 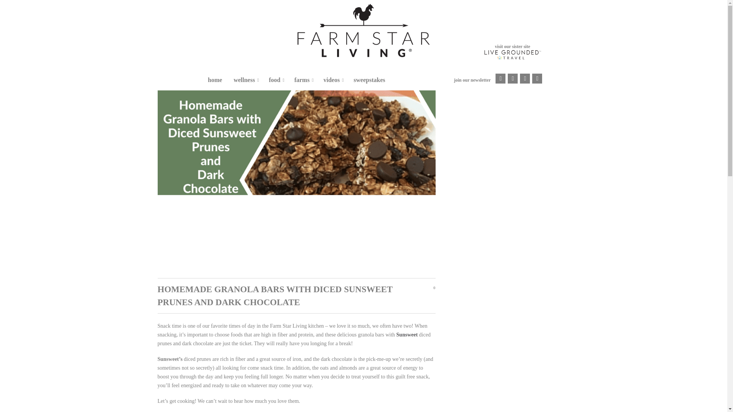 What do you see at coordinates (273, 80) in the screenshot?
I see `food` at bounding box center [273, 80].